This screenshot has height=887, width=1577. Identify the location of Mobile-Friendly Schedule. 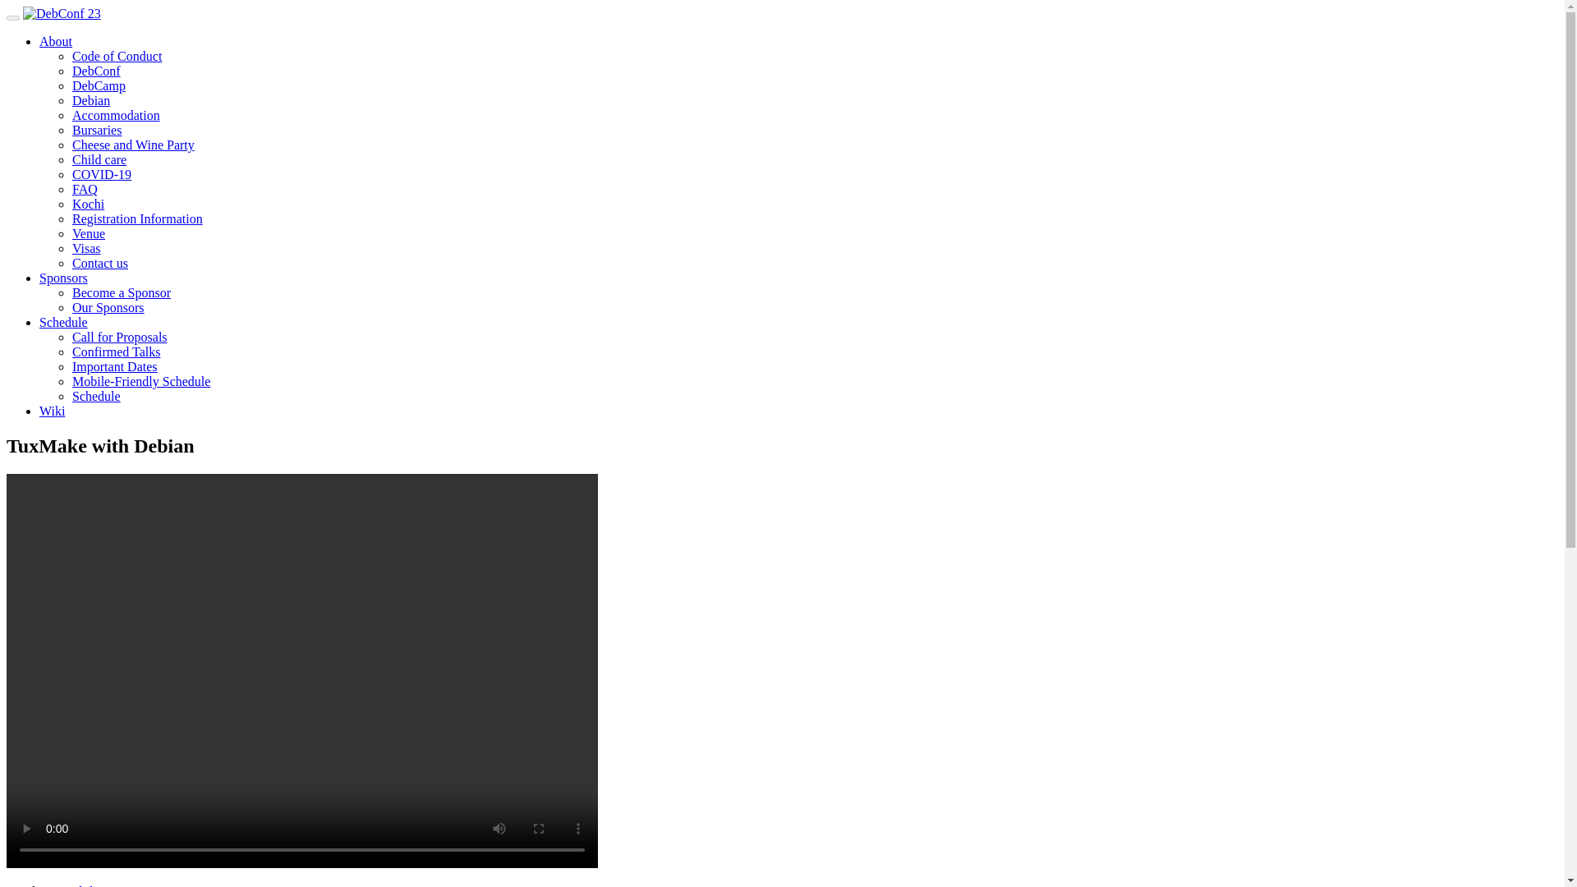
(141, 381).